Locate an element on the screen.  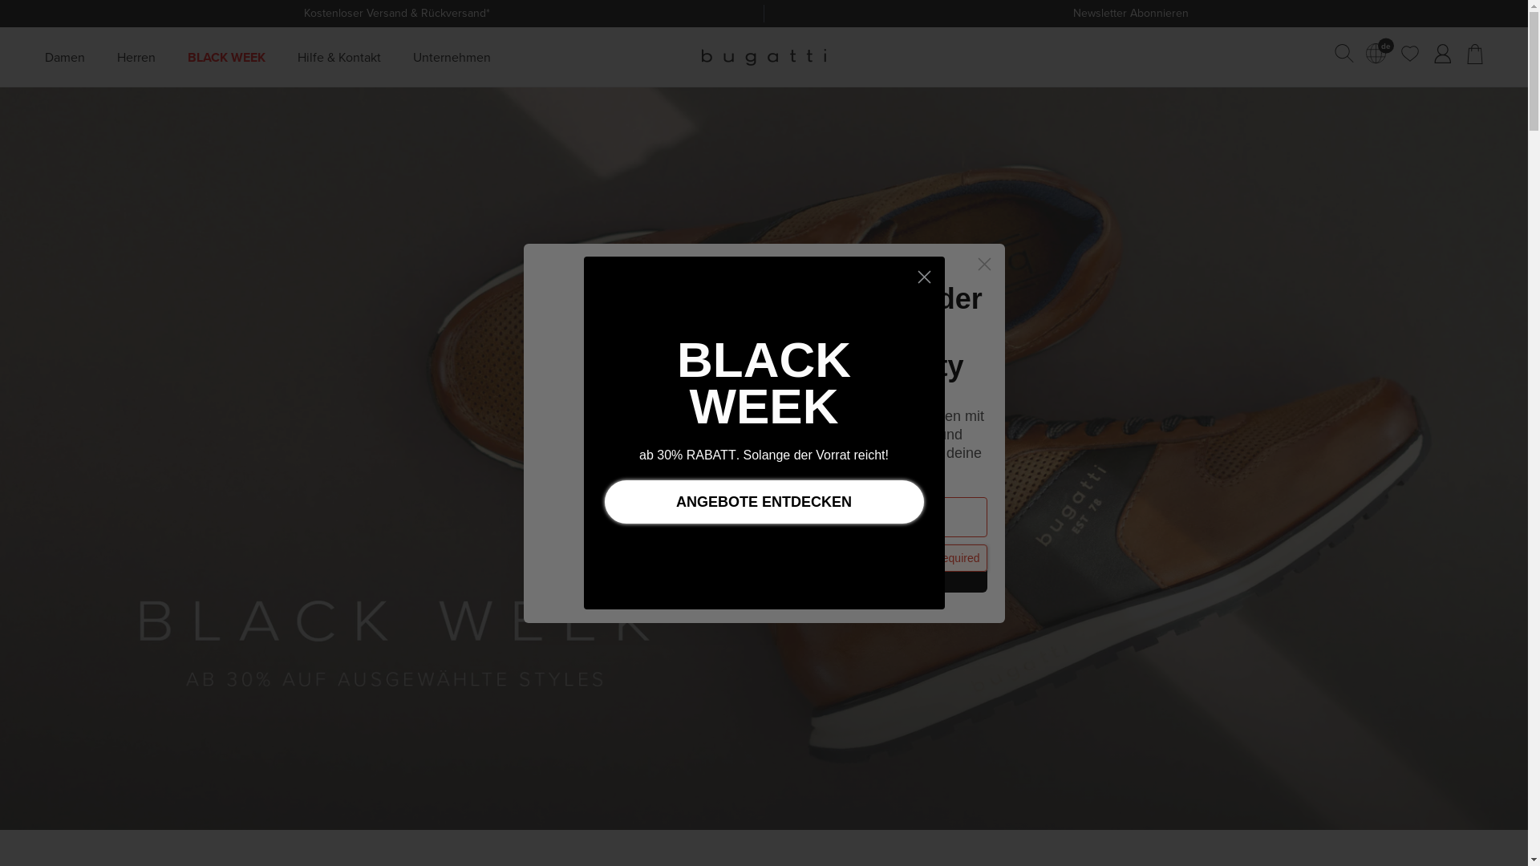
ANGEBOTE ENTDECKEN is located at coordinates (764, 501).